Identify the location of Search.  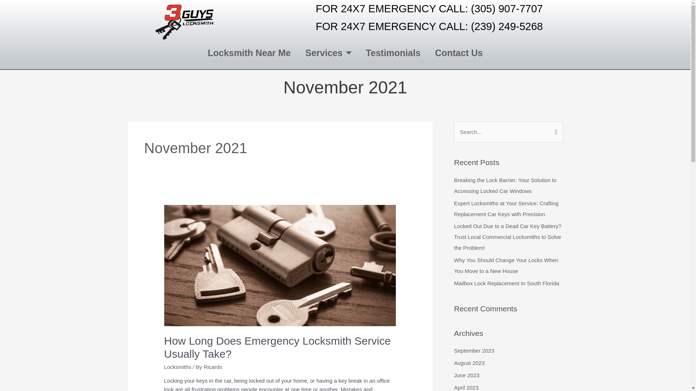
(555, 131).